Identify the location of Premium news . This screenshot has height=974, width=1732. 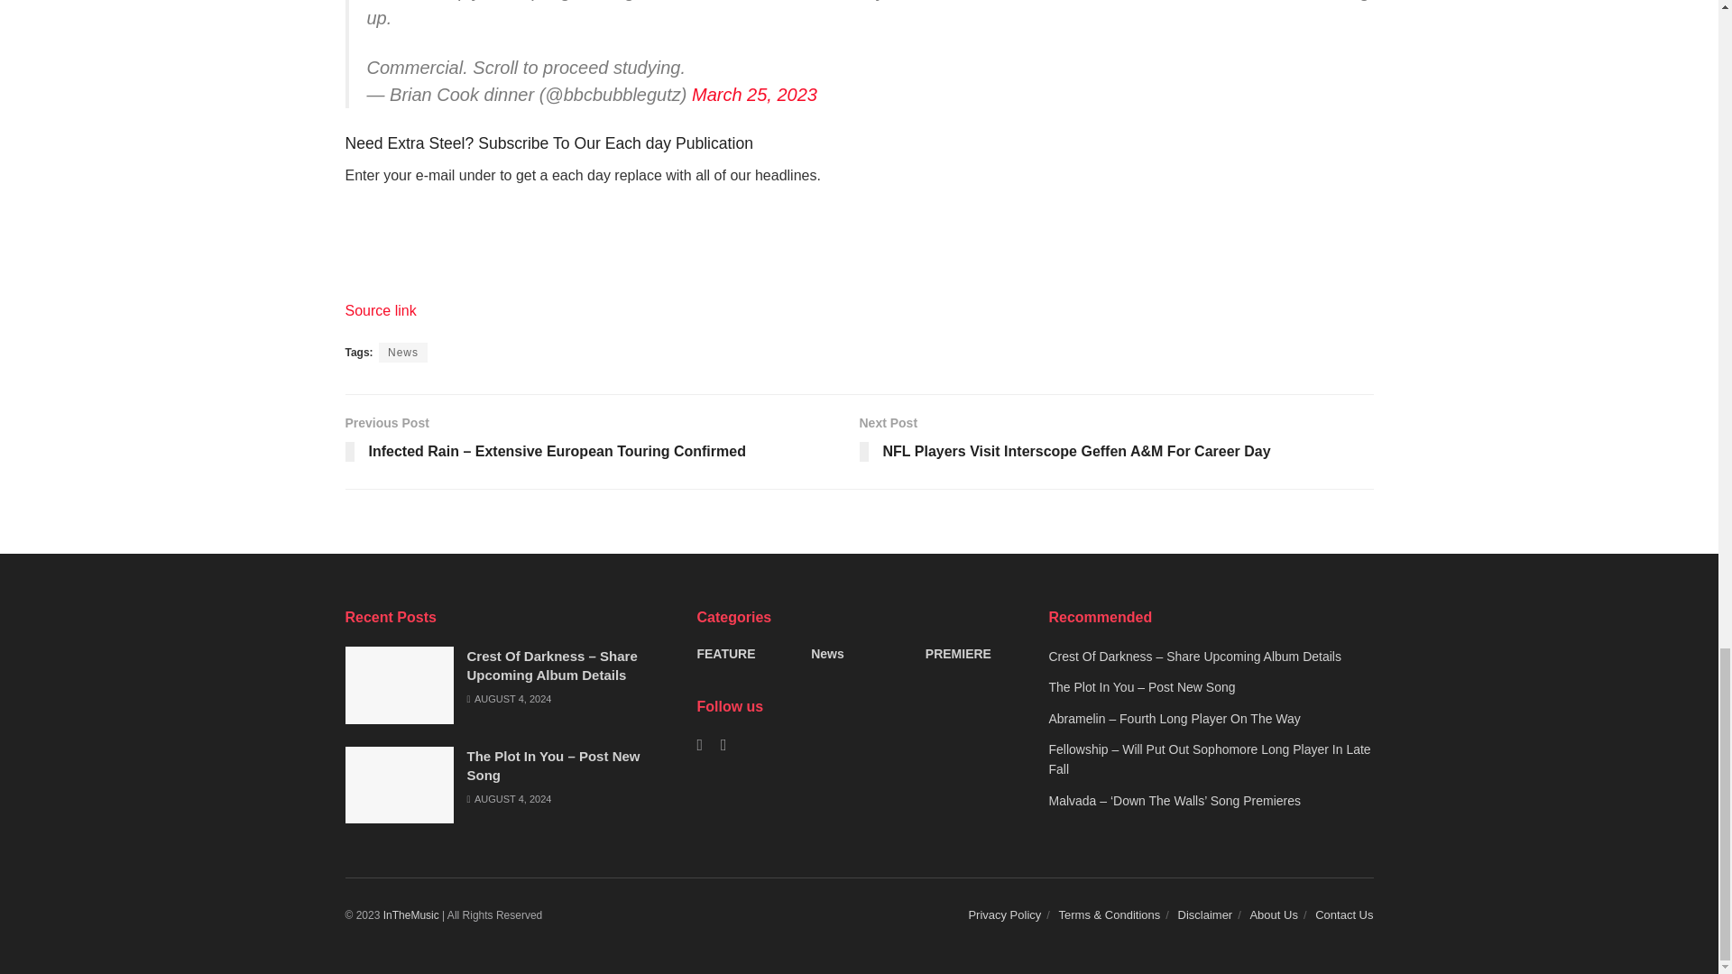
(411, 914).